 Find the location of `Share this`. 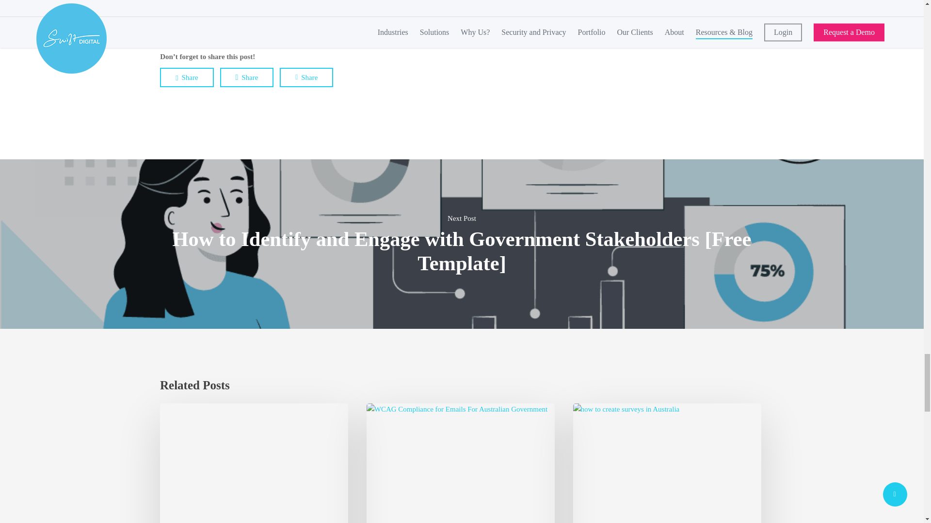

Share this is located at coordinates (246, 77).